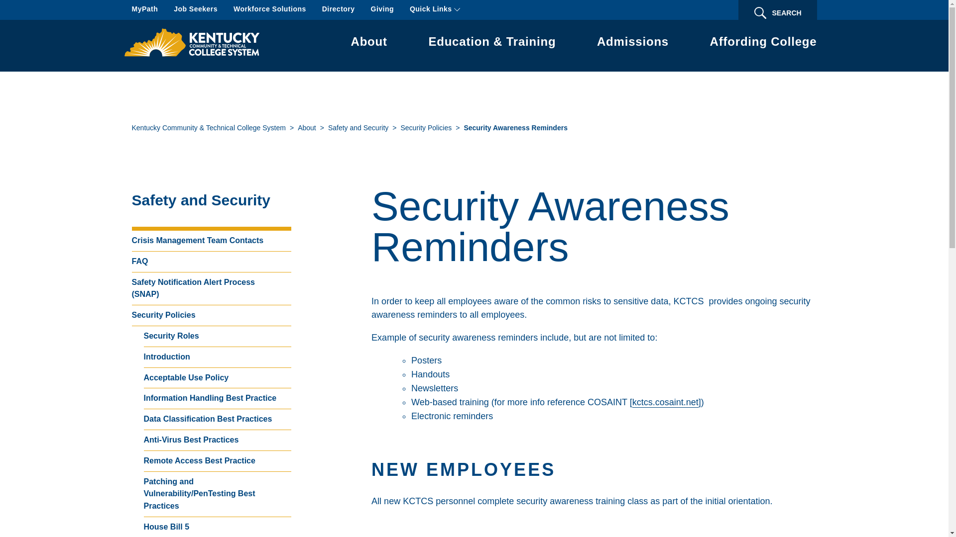 The height and width of the screenshot is (537, 956). What do you see at coordinates (358, 128) in the screenshot?
I see `Safety and Security` at bounding box center [358, 128].